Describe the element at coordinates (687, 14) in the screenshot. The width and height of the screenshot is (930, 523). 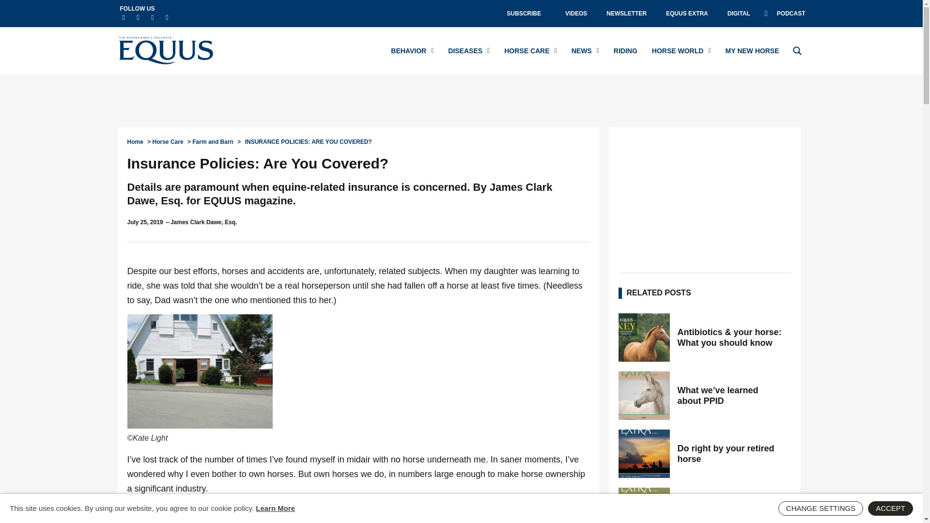
I see `EQUUS EXTRA` at that location.